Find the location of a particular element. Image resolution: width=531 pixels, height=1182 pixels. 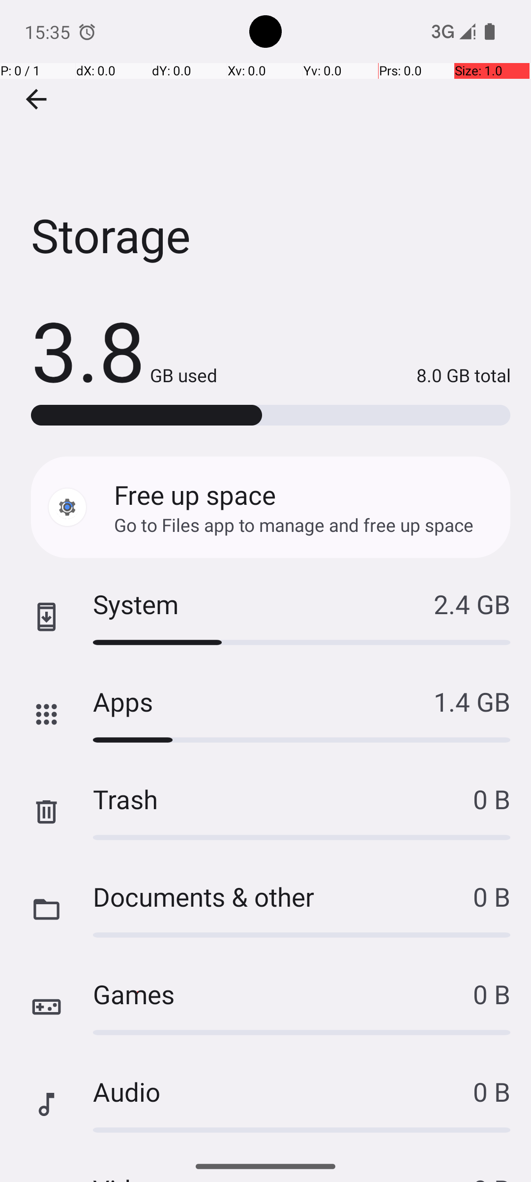

2.4 GB is located at coordinates (472, 604).